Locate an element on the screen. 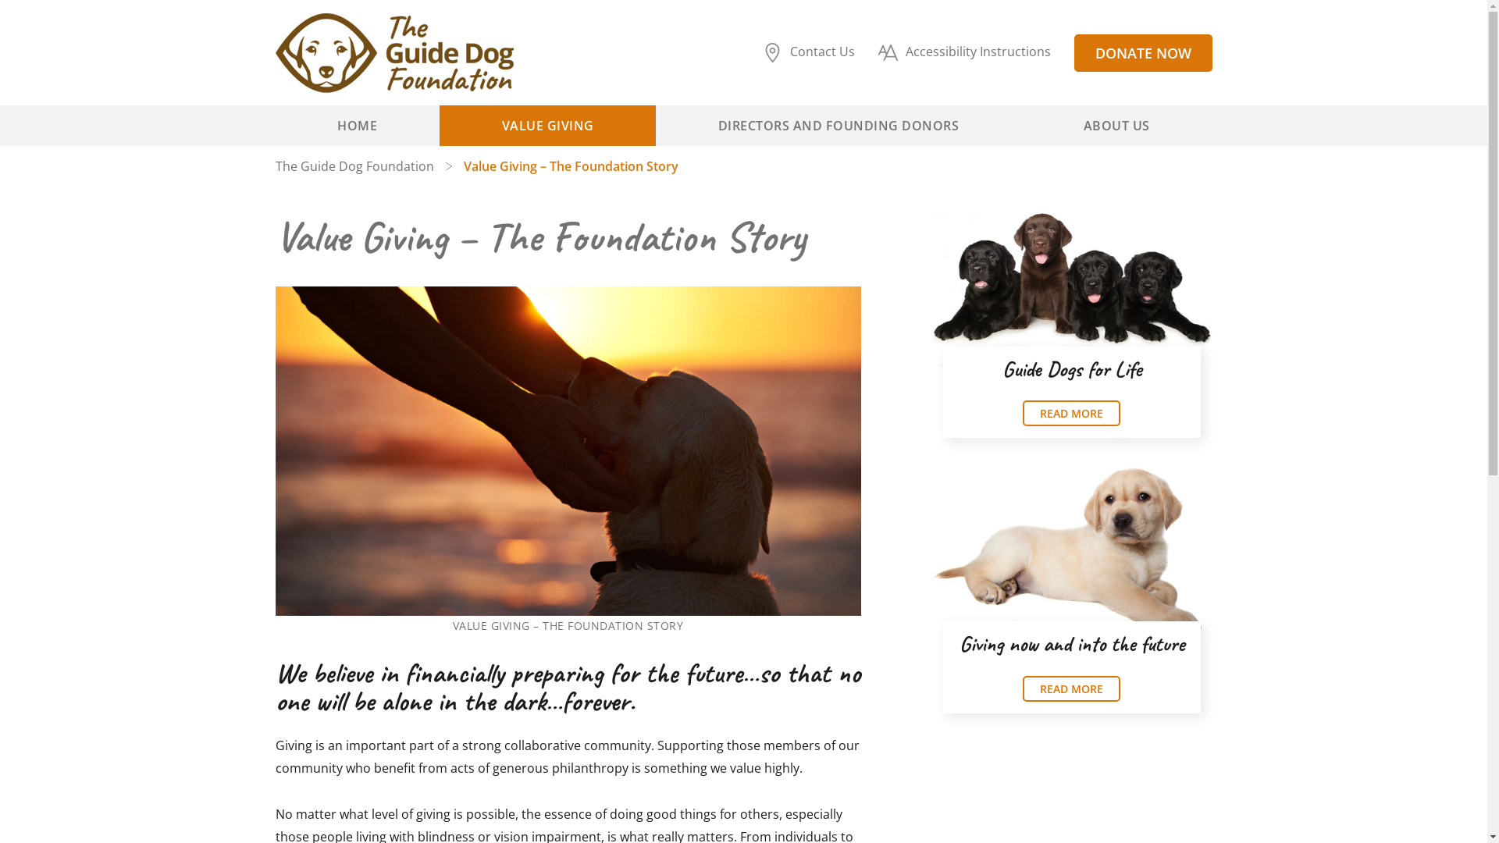  Contact Us is located at coordinates (820, 53).